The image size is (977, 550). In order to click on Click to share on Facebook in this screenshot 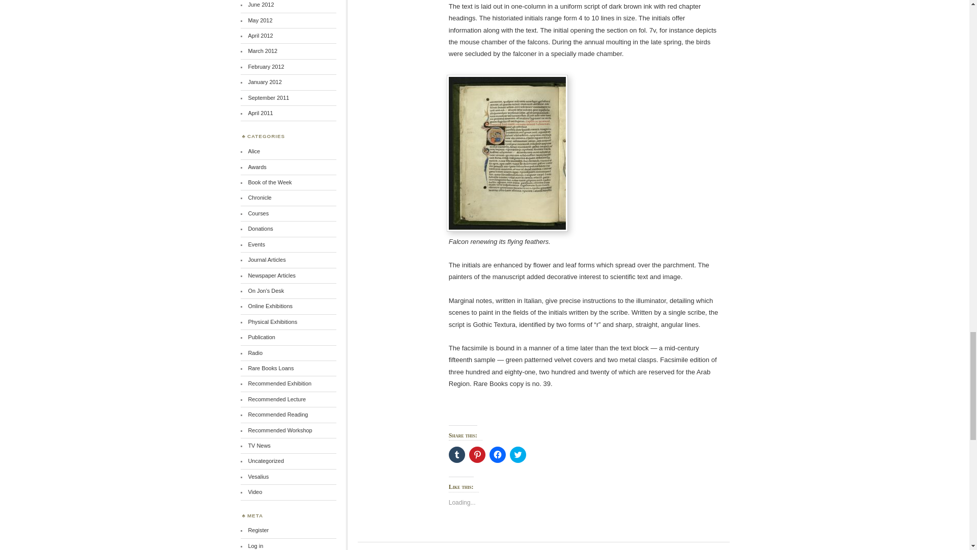, I will do `click(498, 454)`.